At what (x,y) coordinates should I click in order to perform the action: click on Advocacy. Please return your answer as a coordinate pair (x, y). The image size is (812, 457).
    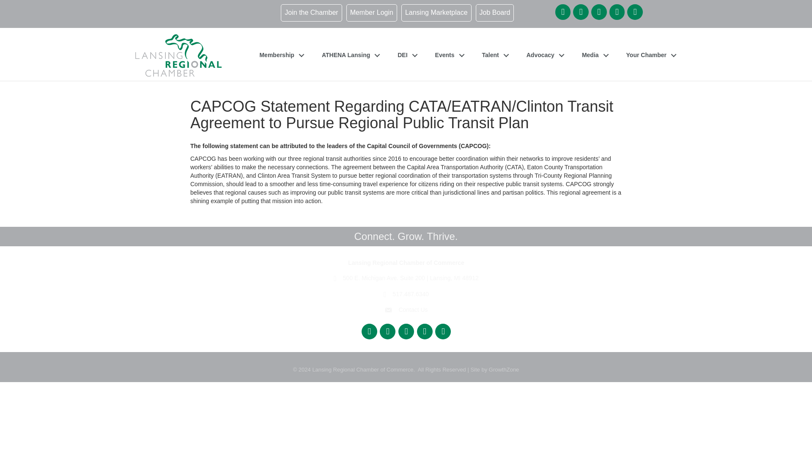
    Looking at the image, I should click on (543, 55).